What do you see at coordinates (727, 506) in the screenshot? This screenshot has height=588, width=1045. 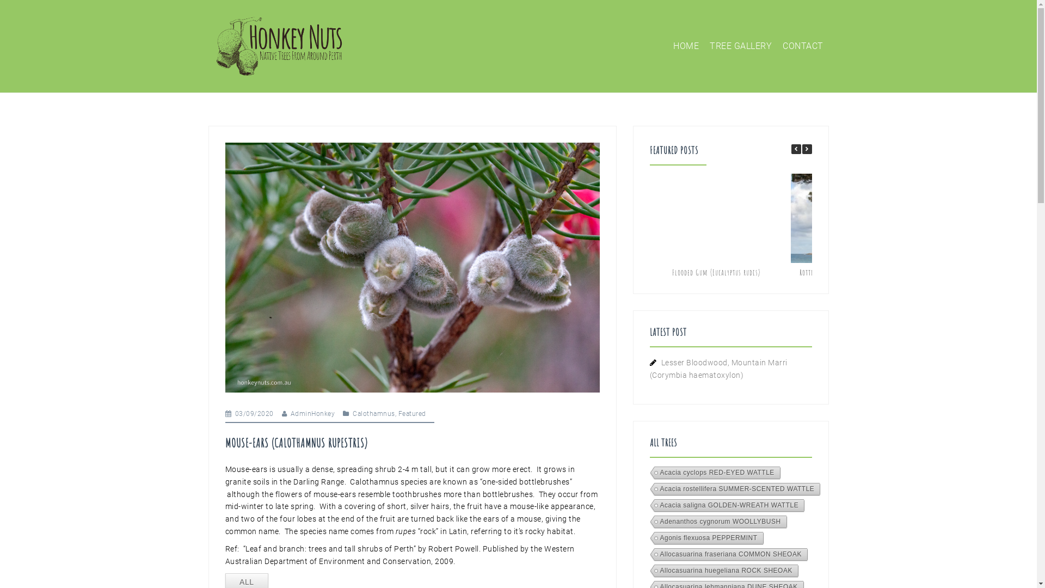 I see `Acacia saligna GOLDEN-WREATH WATTLE` at bounding box center [727, 506].